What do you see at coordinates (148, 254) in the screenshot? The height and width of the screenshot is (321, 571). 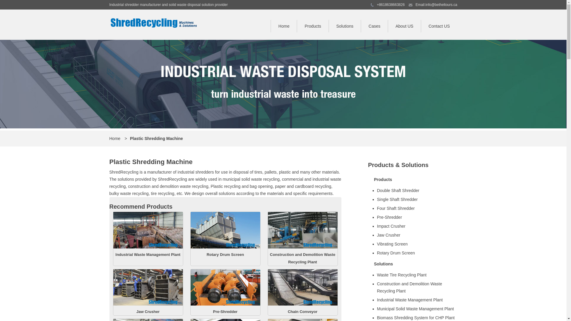 I see `Industrial Waste Management Plant` at bounding box center [148, 254].